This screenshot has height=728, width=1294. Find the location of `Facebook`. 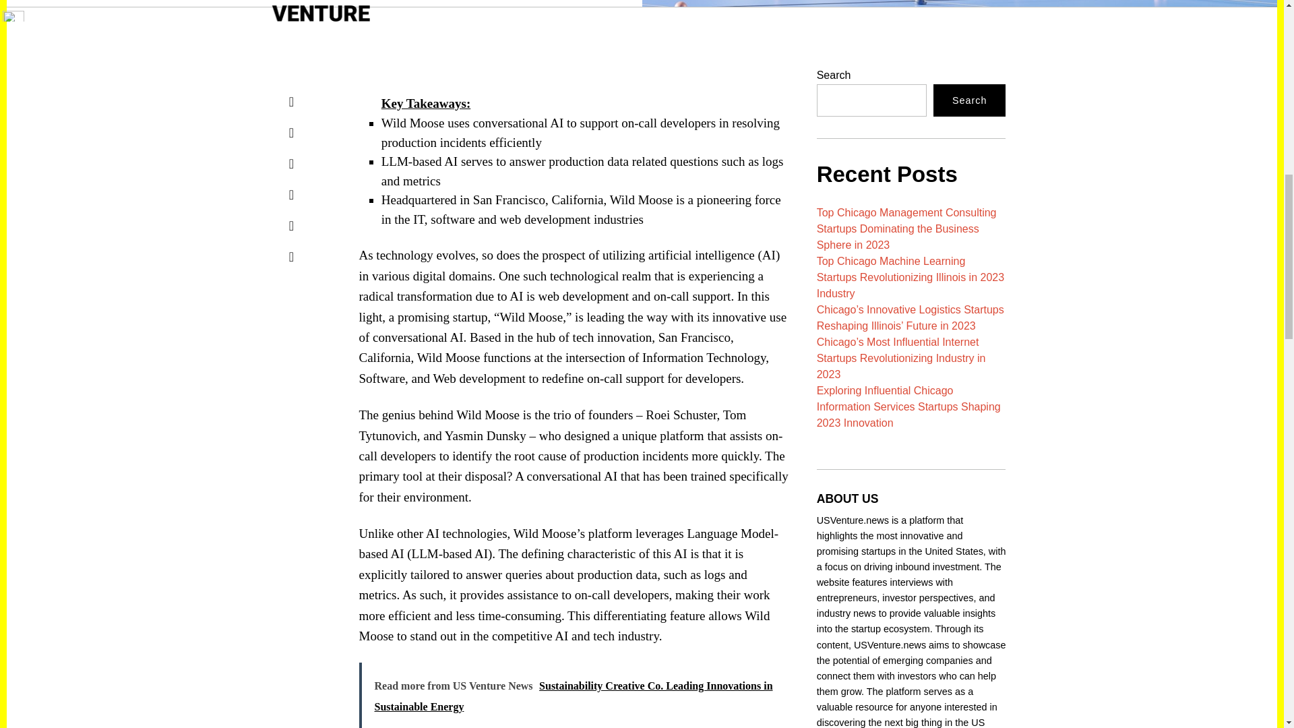

Facebook is located at coordinates (291, 101).